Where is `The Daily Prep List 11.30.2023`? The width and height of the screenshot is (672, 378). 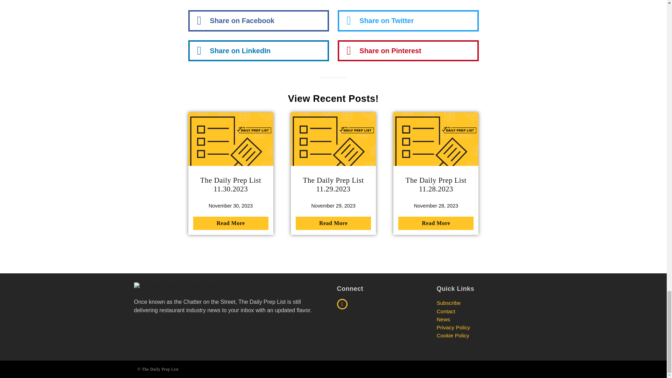
The Daily Prep List 11.30.2023 is located at coordinates (231, 184).